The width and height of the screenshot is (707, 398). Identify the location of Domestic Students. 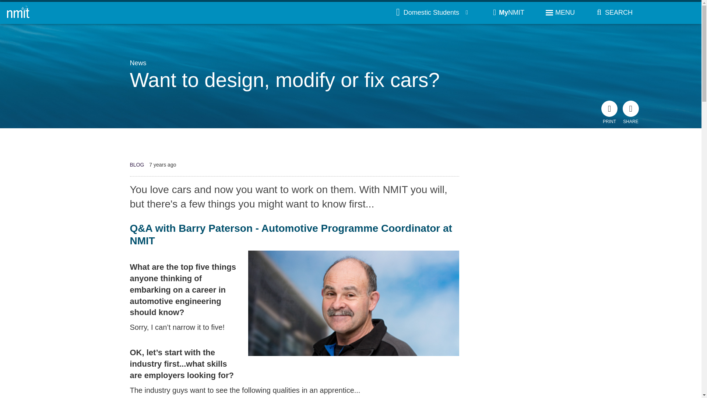
(432, 13).